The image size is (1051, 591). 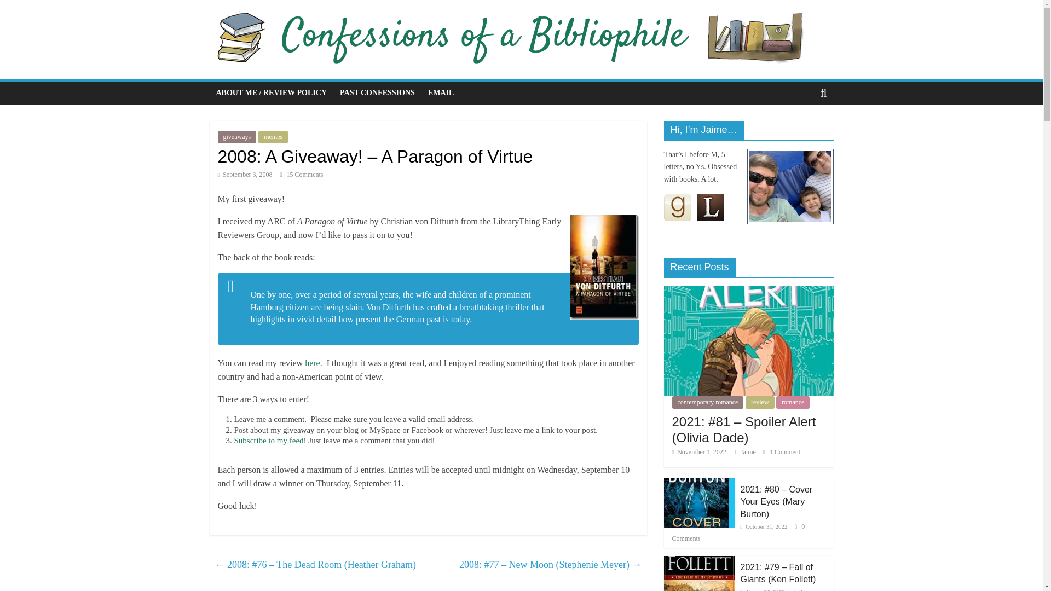 I want to click on PAST CONFESSIONS, so click(x=377, y=93).